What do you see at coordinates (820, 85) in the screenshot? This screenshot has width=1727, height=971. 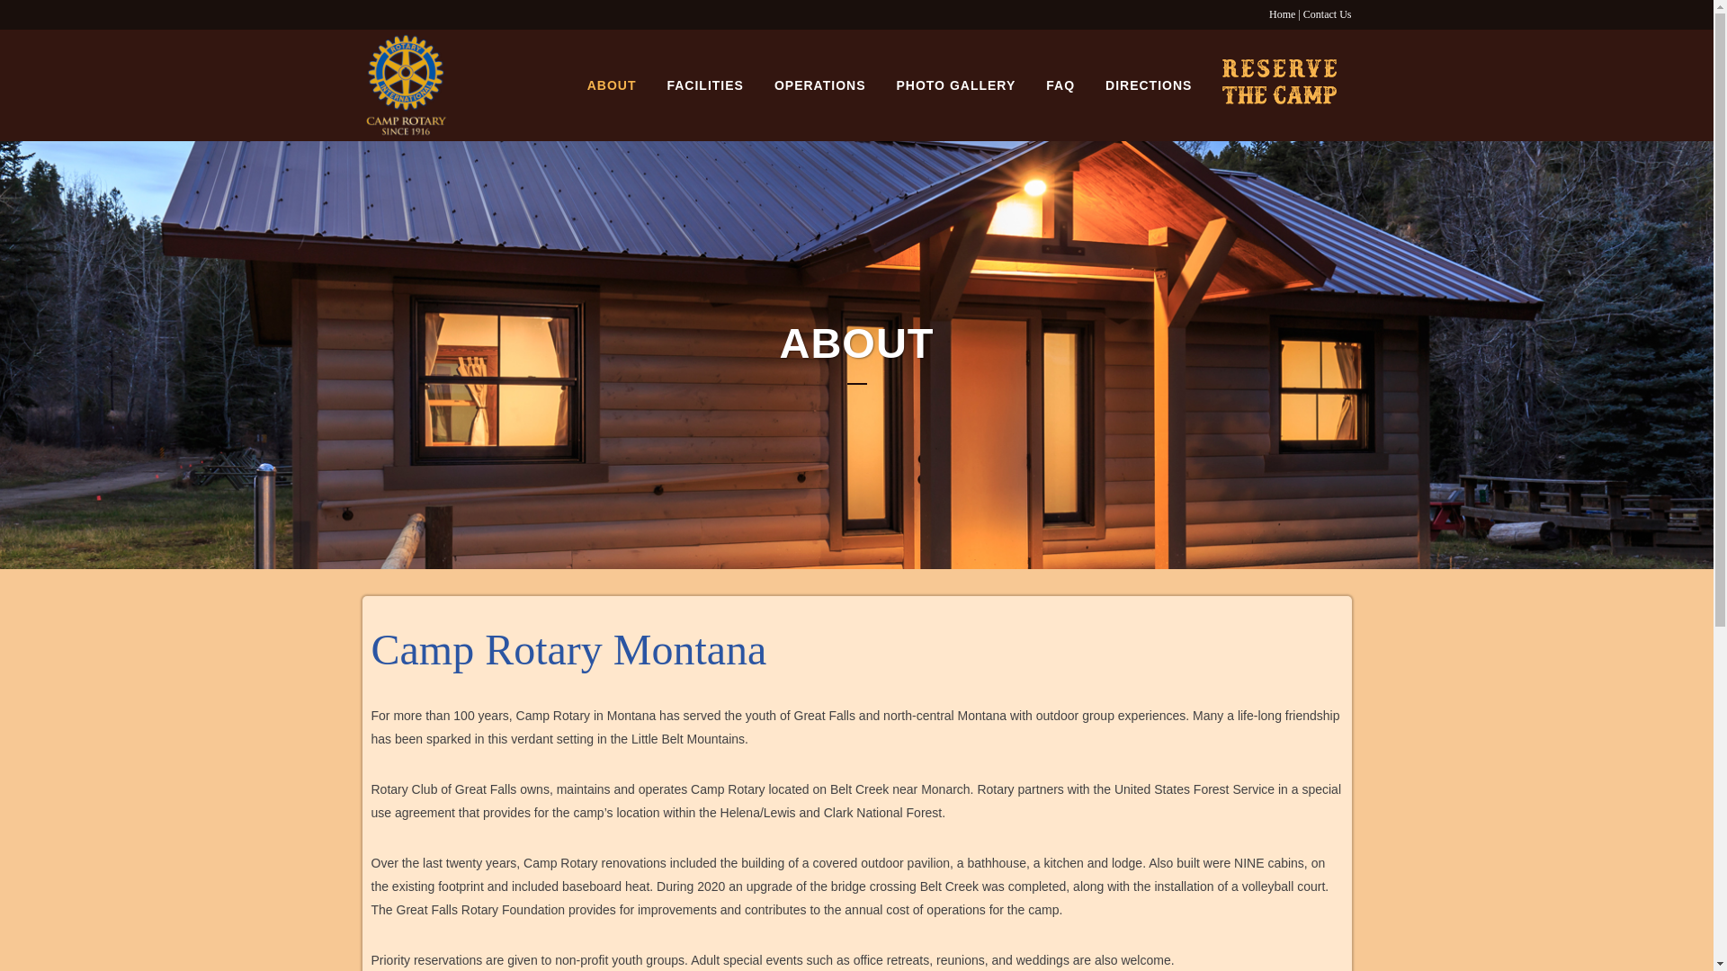 I see `OPERATIONS` at bounding box center [820, 85].